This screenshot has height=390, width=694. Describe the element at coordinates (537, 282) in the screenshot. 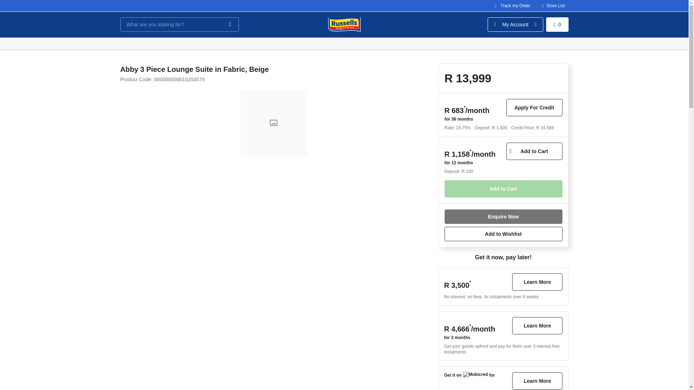

I see `Learn More` at that location.